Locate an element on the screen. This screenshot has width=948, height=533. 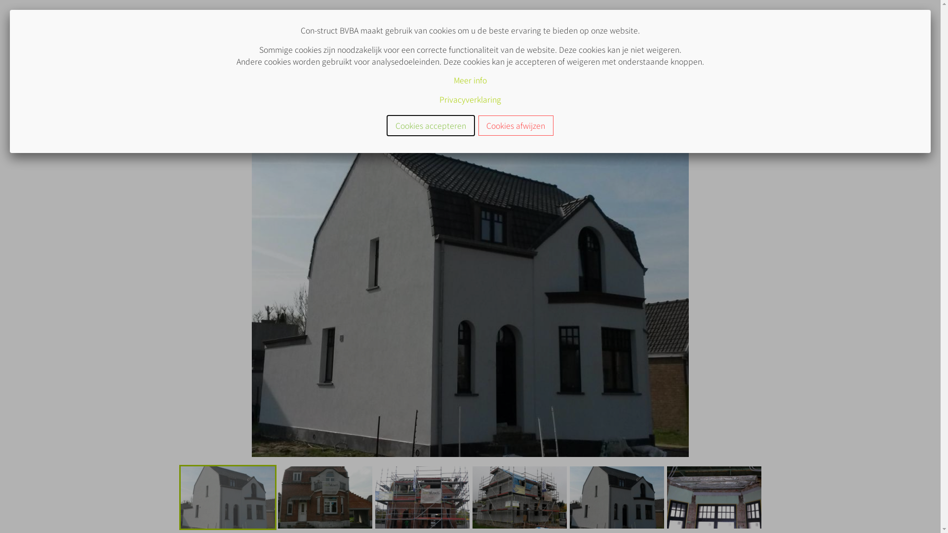
REALISATIES is located at coordinates (219, 62).